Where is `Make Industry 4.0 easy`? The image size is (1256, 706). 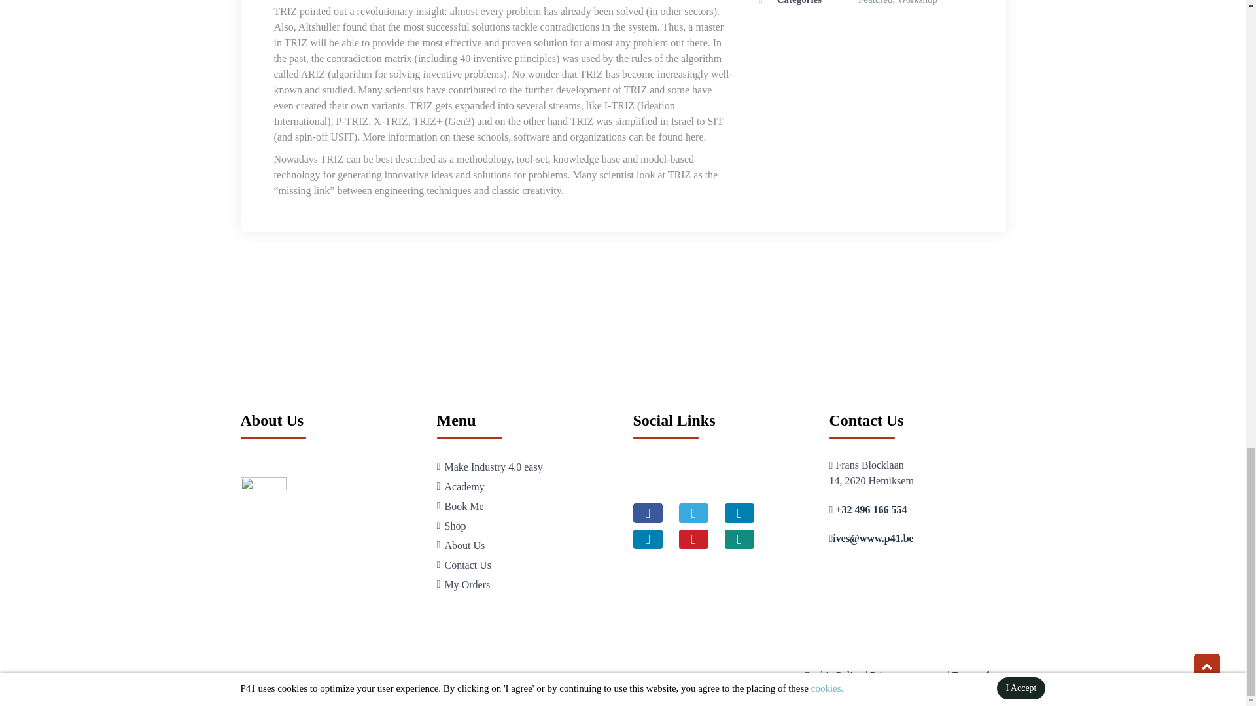
Make Industry 4.0 easy is located at coordinates (493, 467).